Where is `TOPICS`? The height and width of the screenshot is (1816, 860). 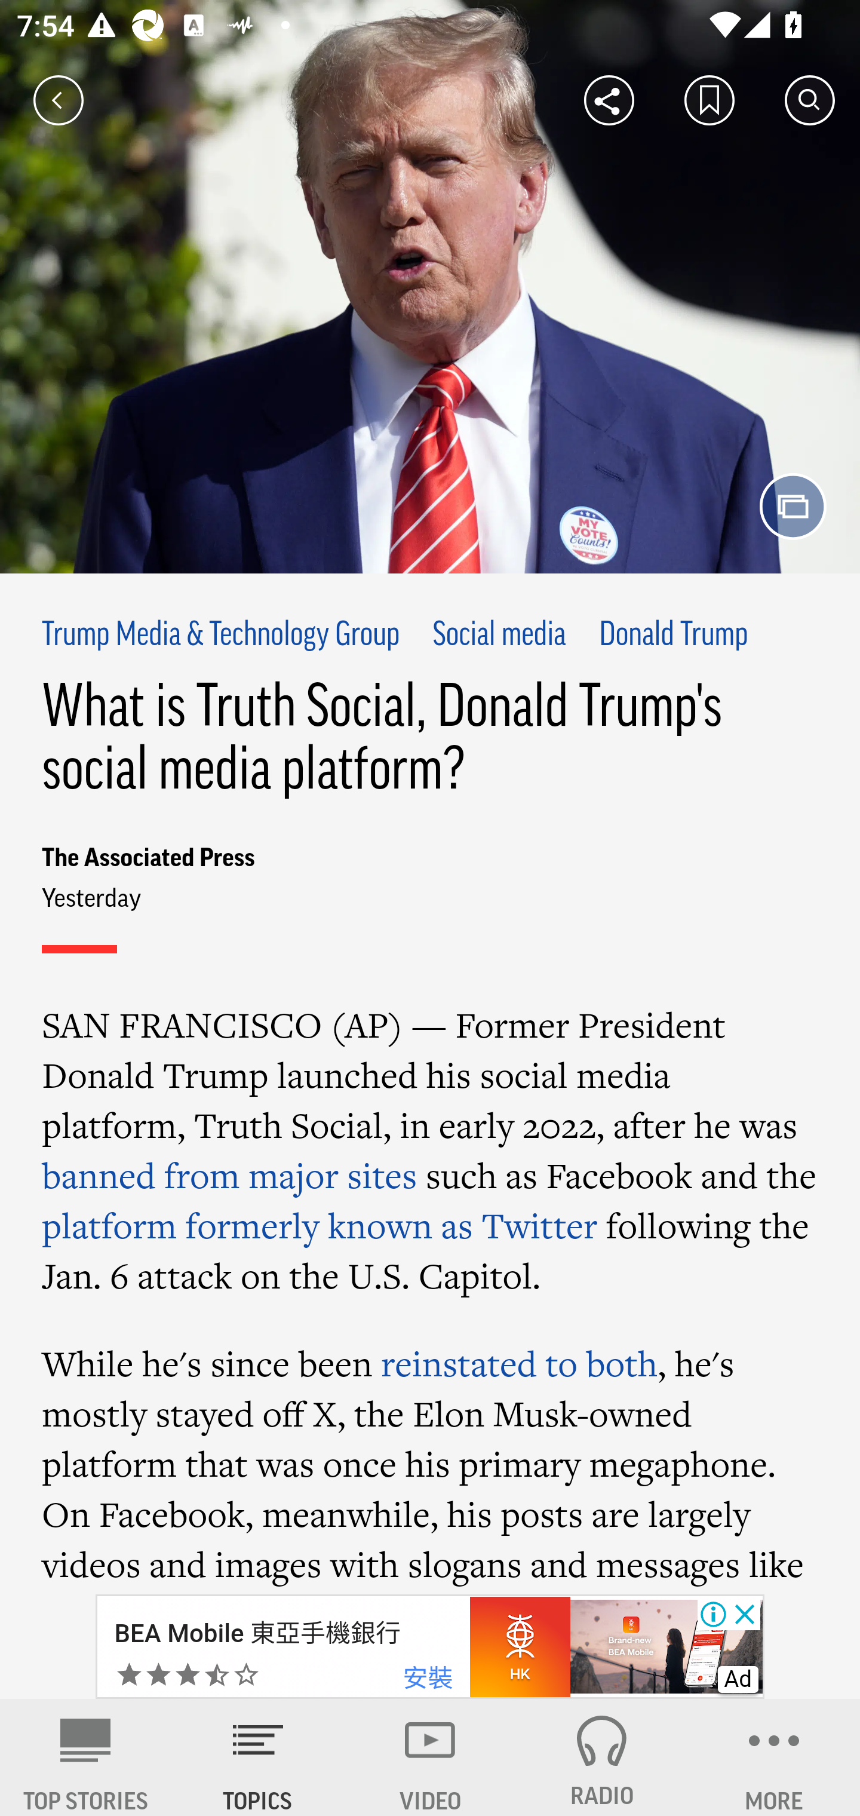 TOPICS is located at coordinates (258, 1757).